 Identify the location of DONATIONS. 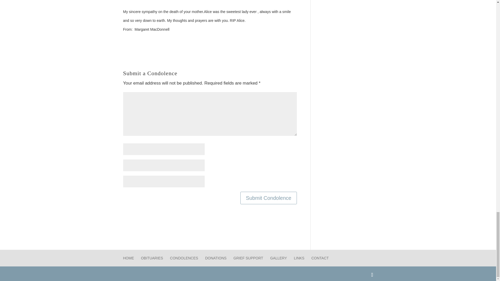
(216, 258).